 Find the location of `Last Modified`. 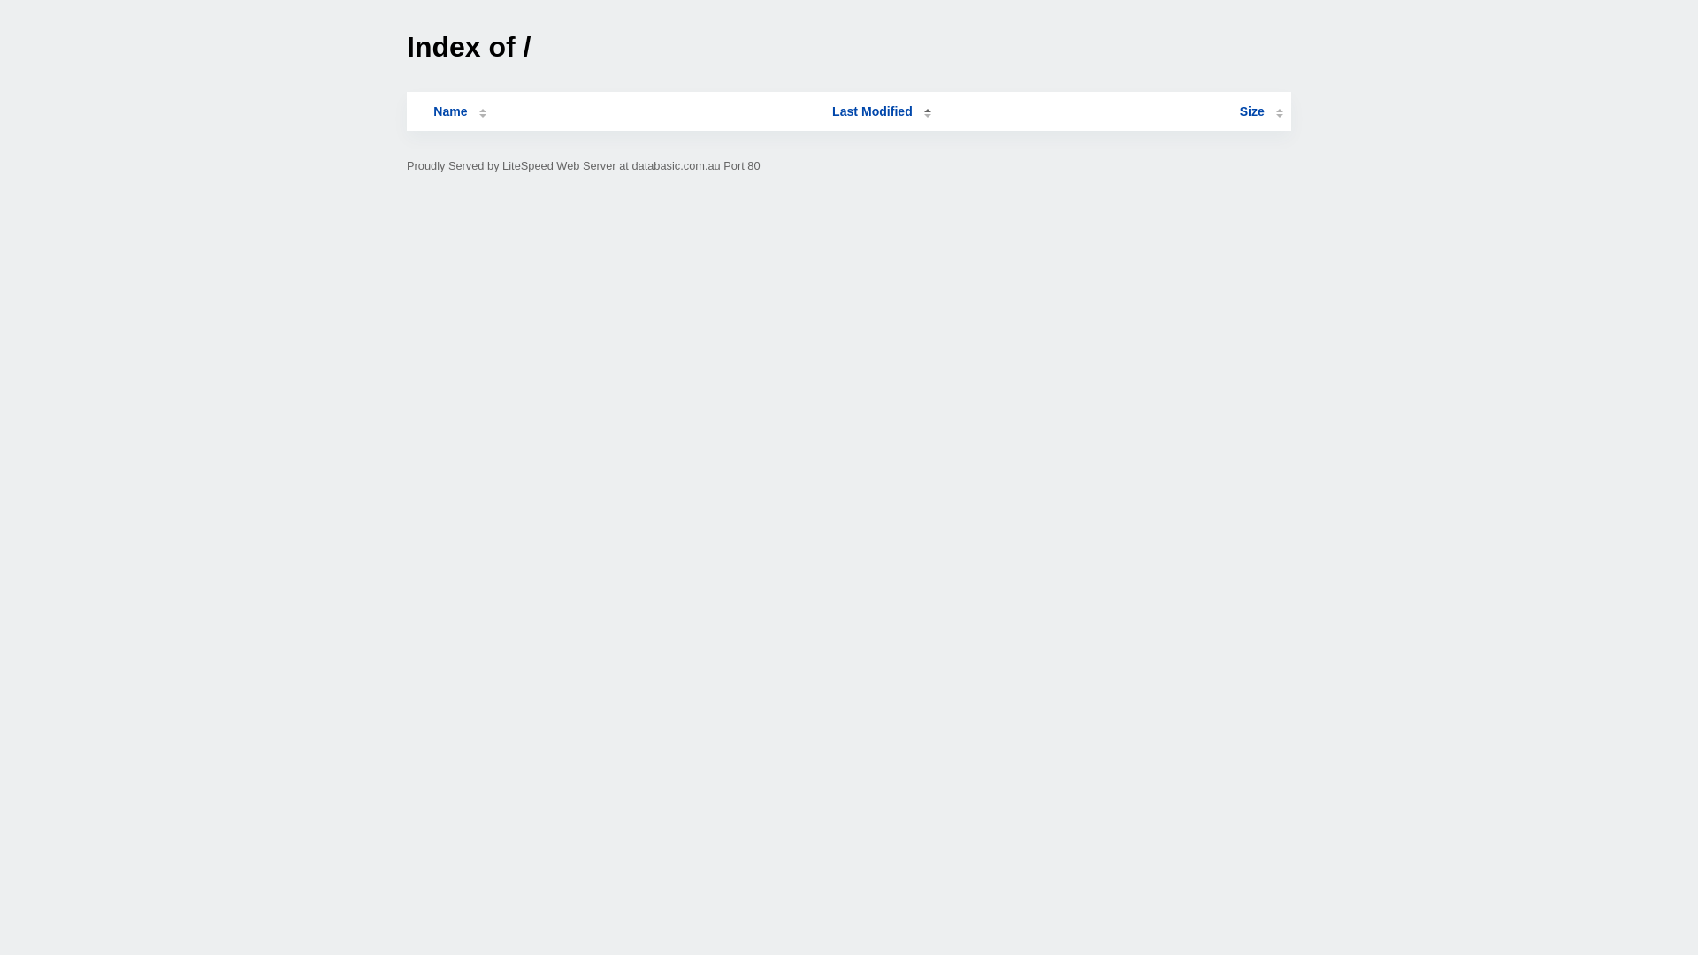

Last Modified is located at coordinates (882, 111).